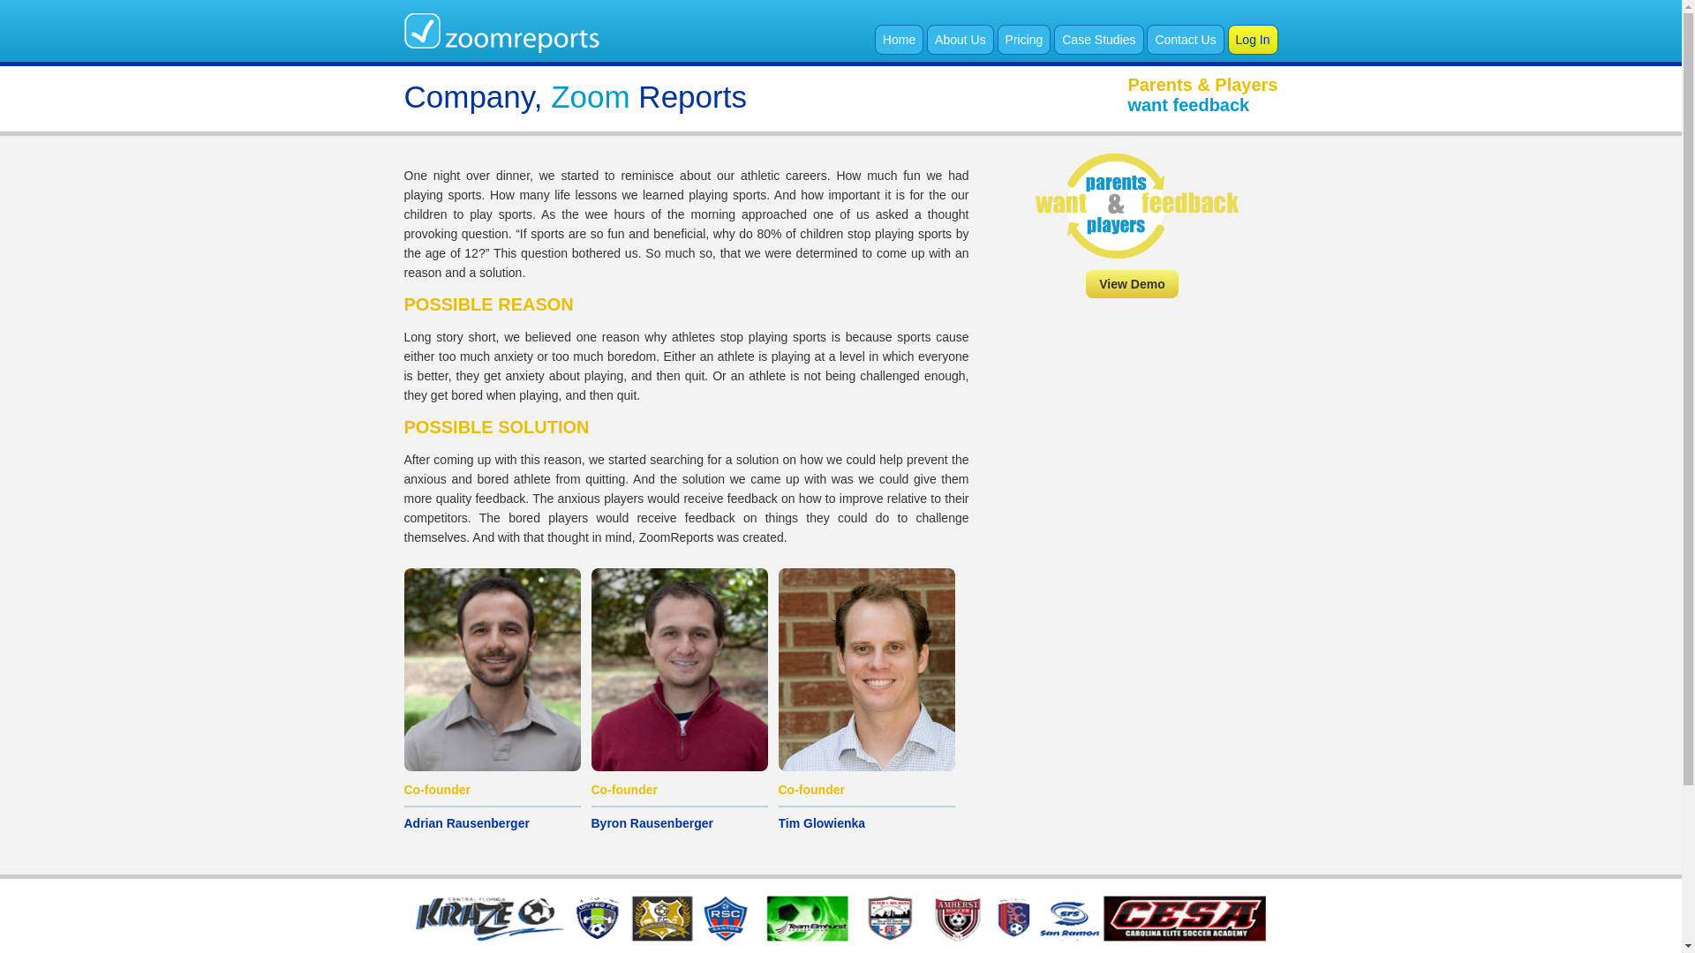 This screenshot has width=1695, height=953. Describe the element at coordinates (1132, 284) in the screenshot. I see `View Demo` at that location.